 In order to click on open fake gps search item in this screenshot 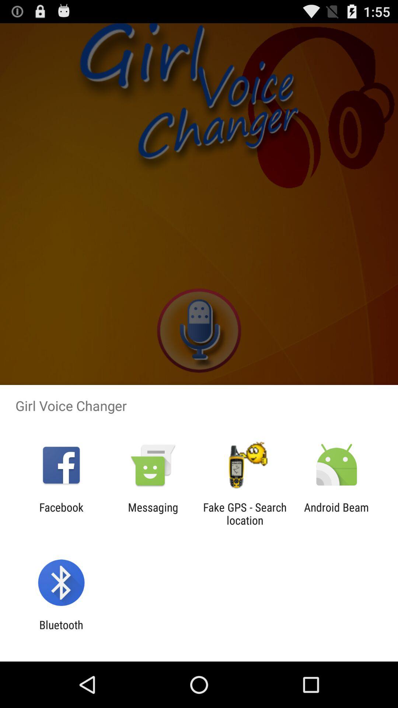, I will do `click(245, 514)`.